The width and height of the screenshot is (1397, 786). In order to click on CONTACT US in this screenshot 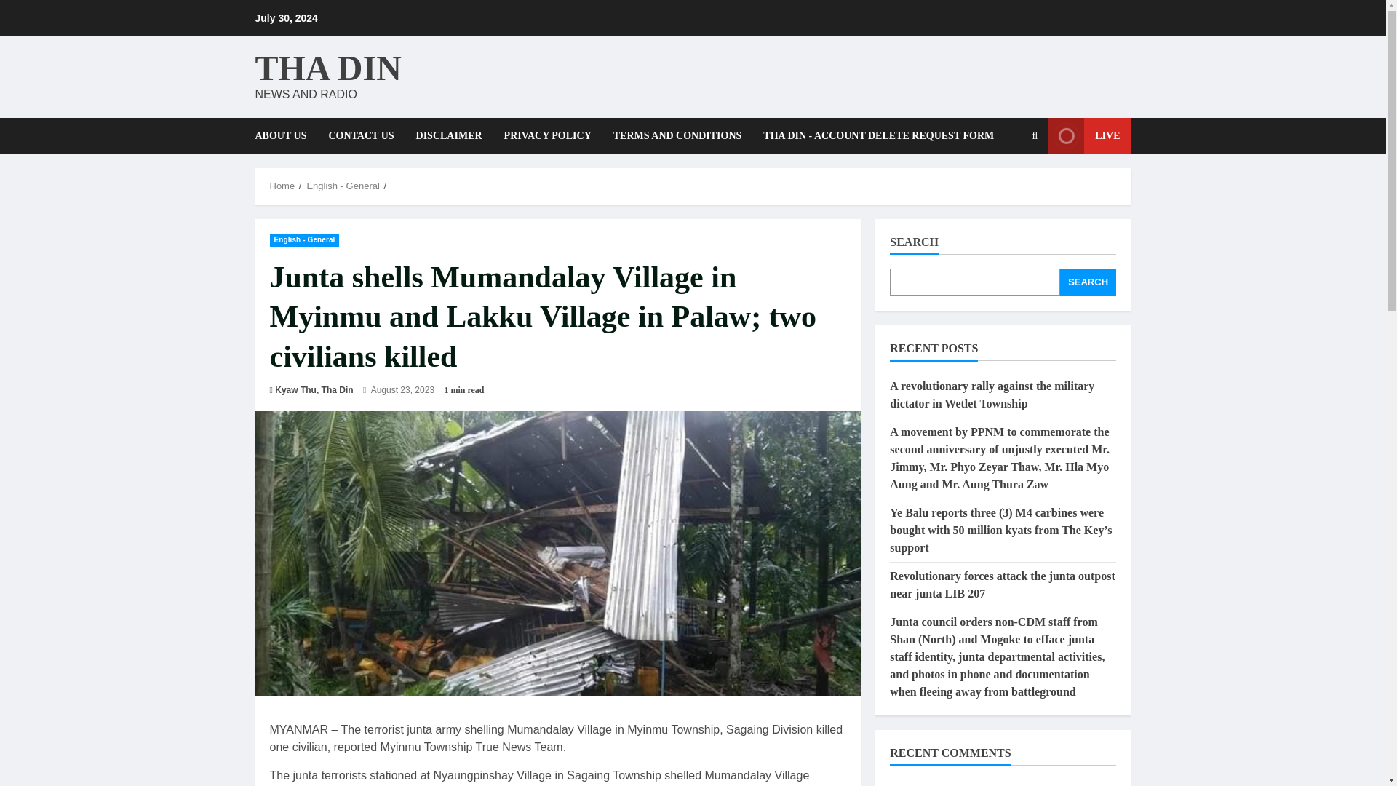, I will do `click(361, 135)`.